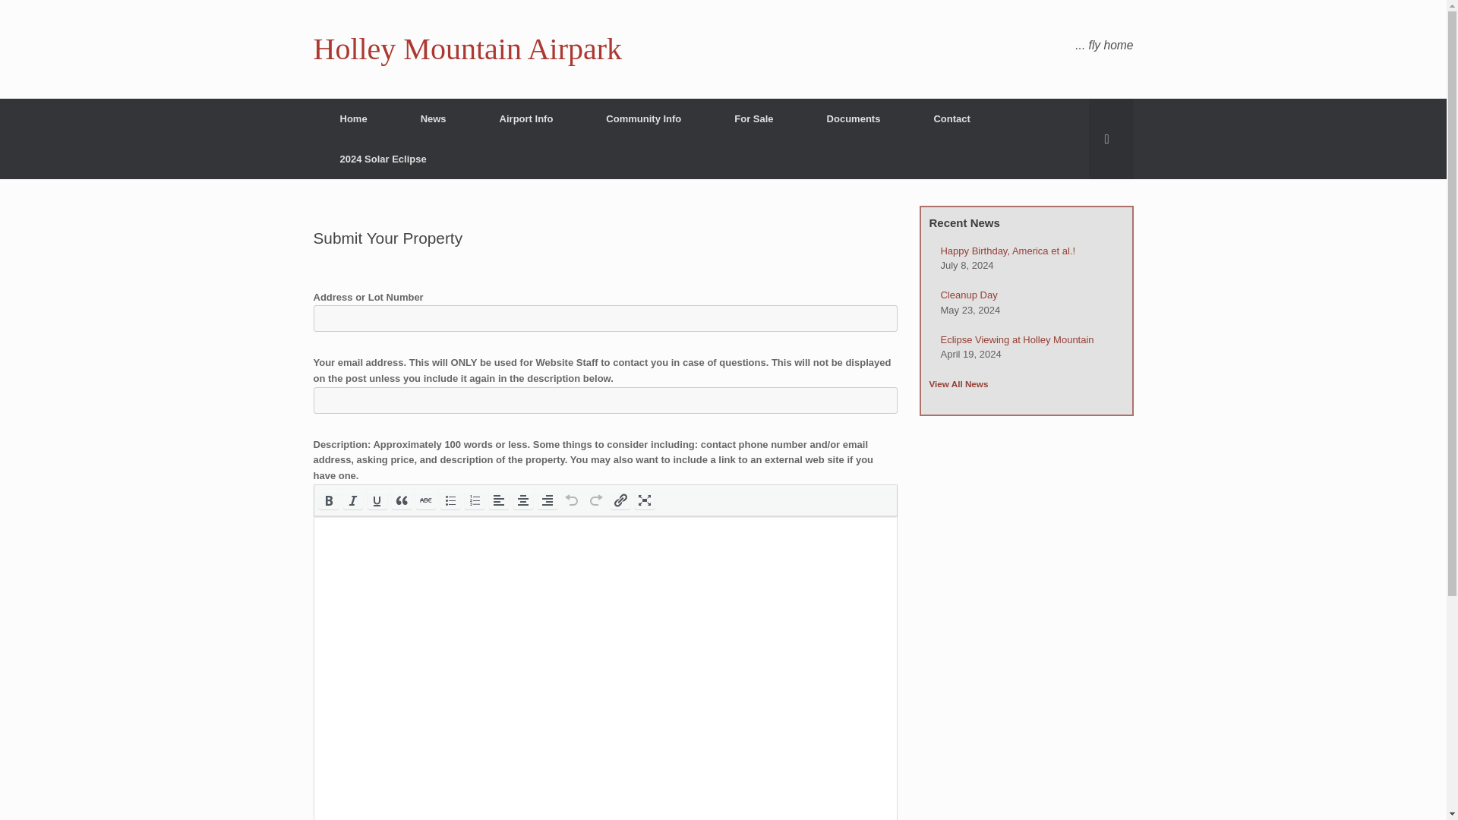  Describe the element at coordinates (951, 118) in the screenshot. I see `Contact` at that location.